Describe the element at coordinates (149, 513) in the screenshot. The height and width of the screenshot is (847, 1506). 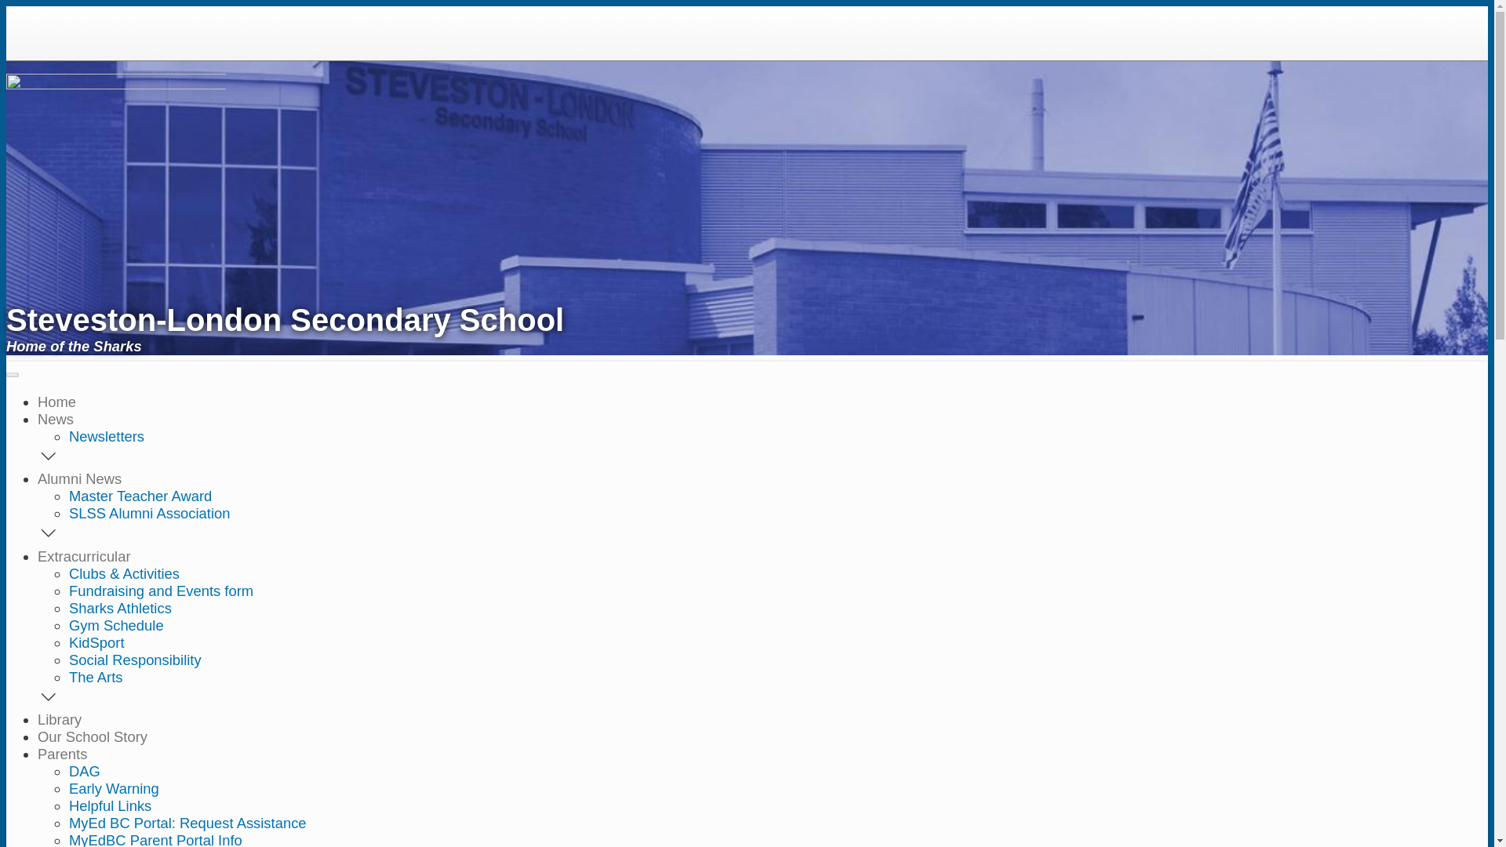
I see `SLSS Alumni Association` at that location.